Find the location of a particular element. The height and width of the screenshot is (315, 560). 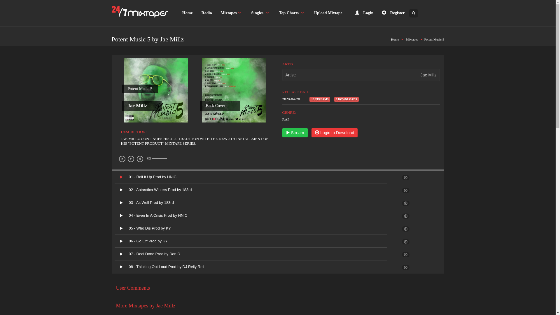

Mixtapes is located at coordinates (232, 13).